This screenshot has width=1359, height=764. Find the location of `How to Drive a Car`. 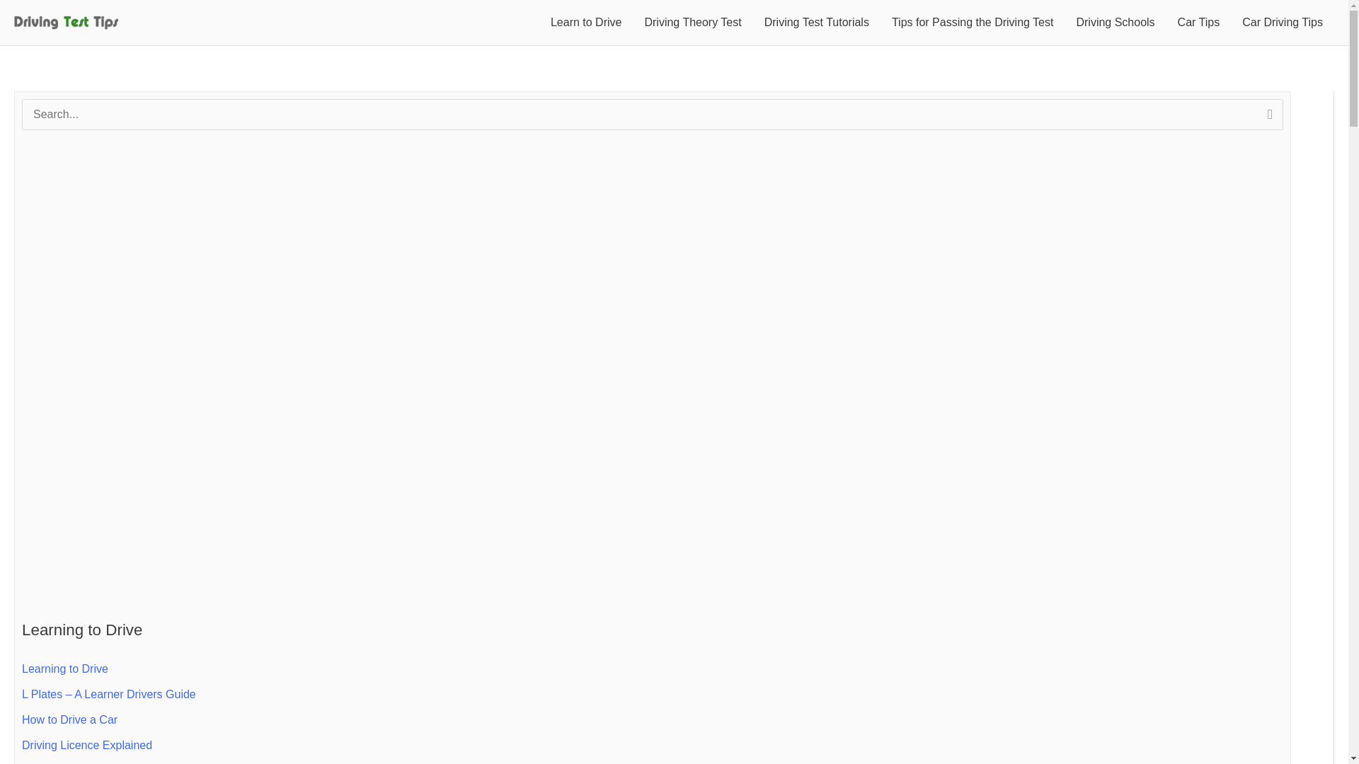

How to Drive a Car is located at coordinates (69, 719).